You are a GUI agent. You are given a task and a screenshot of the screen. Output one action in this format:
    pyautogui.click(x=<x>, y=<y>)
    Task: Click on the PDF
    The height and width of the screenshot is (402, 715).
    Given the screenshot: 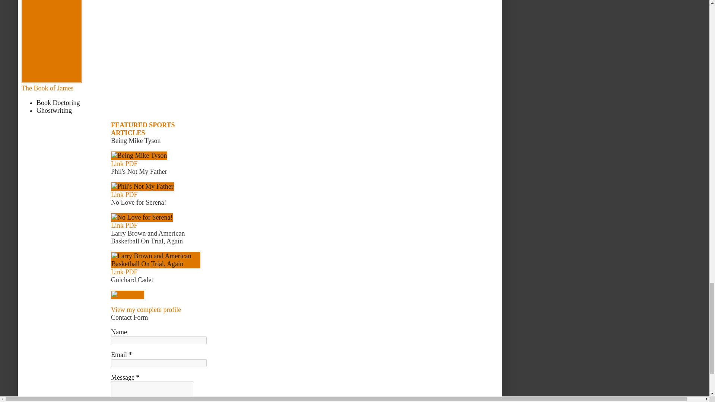 What is the action you would take?
    pyautogui.click(x=131, y=164)
    